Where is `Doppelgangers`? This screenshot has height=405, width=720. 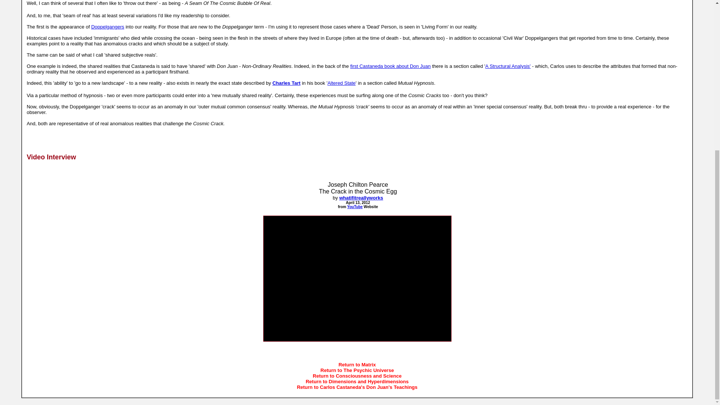 Doppelgangers is located at coordinates (107, 26).